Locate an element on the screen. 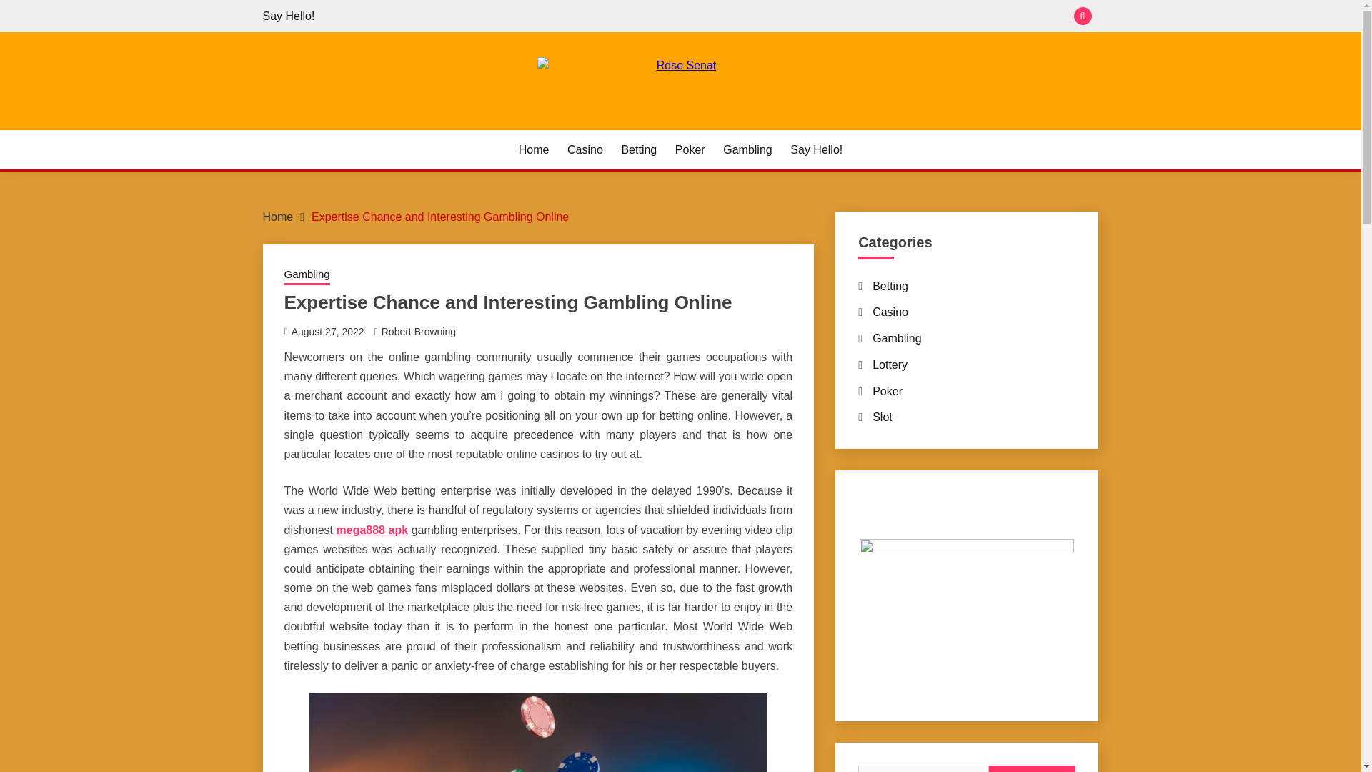 This screenshot has height=772, width=1372. August 27, 2022 is located at coordinates (327, 331).